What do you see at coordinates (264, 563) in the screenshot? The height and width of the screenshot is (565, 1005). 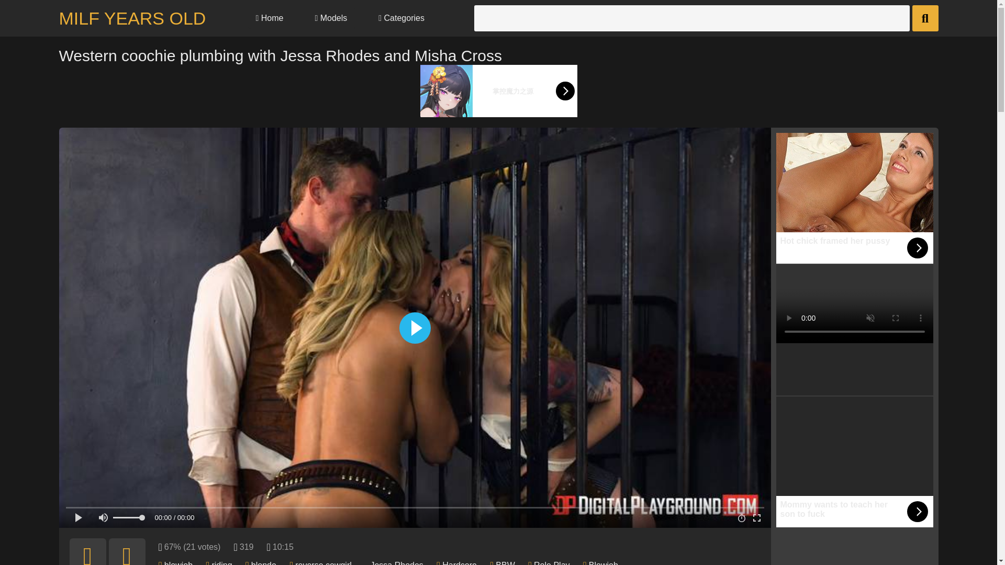 I see `blonde` at bounding box center [264, 563].